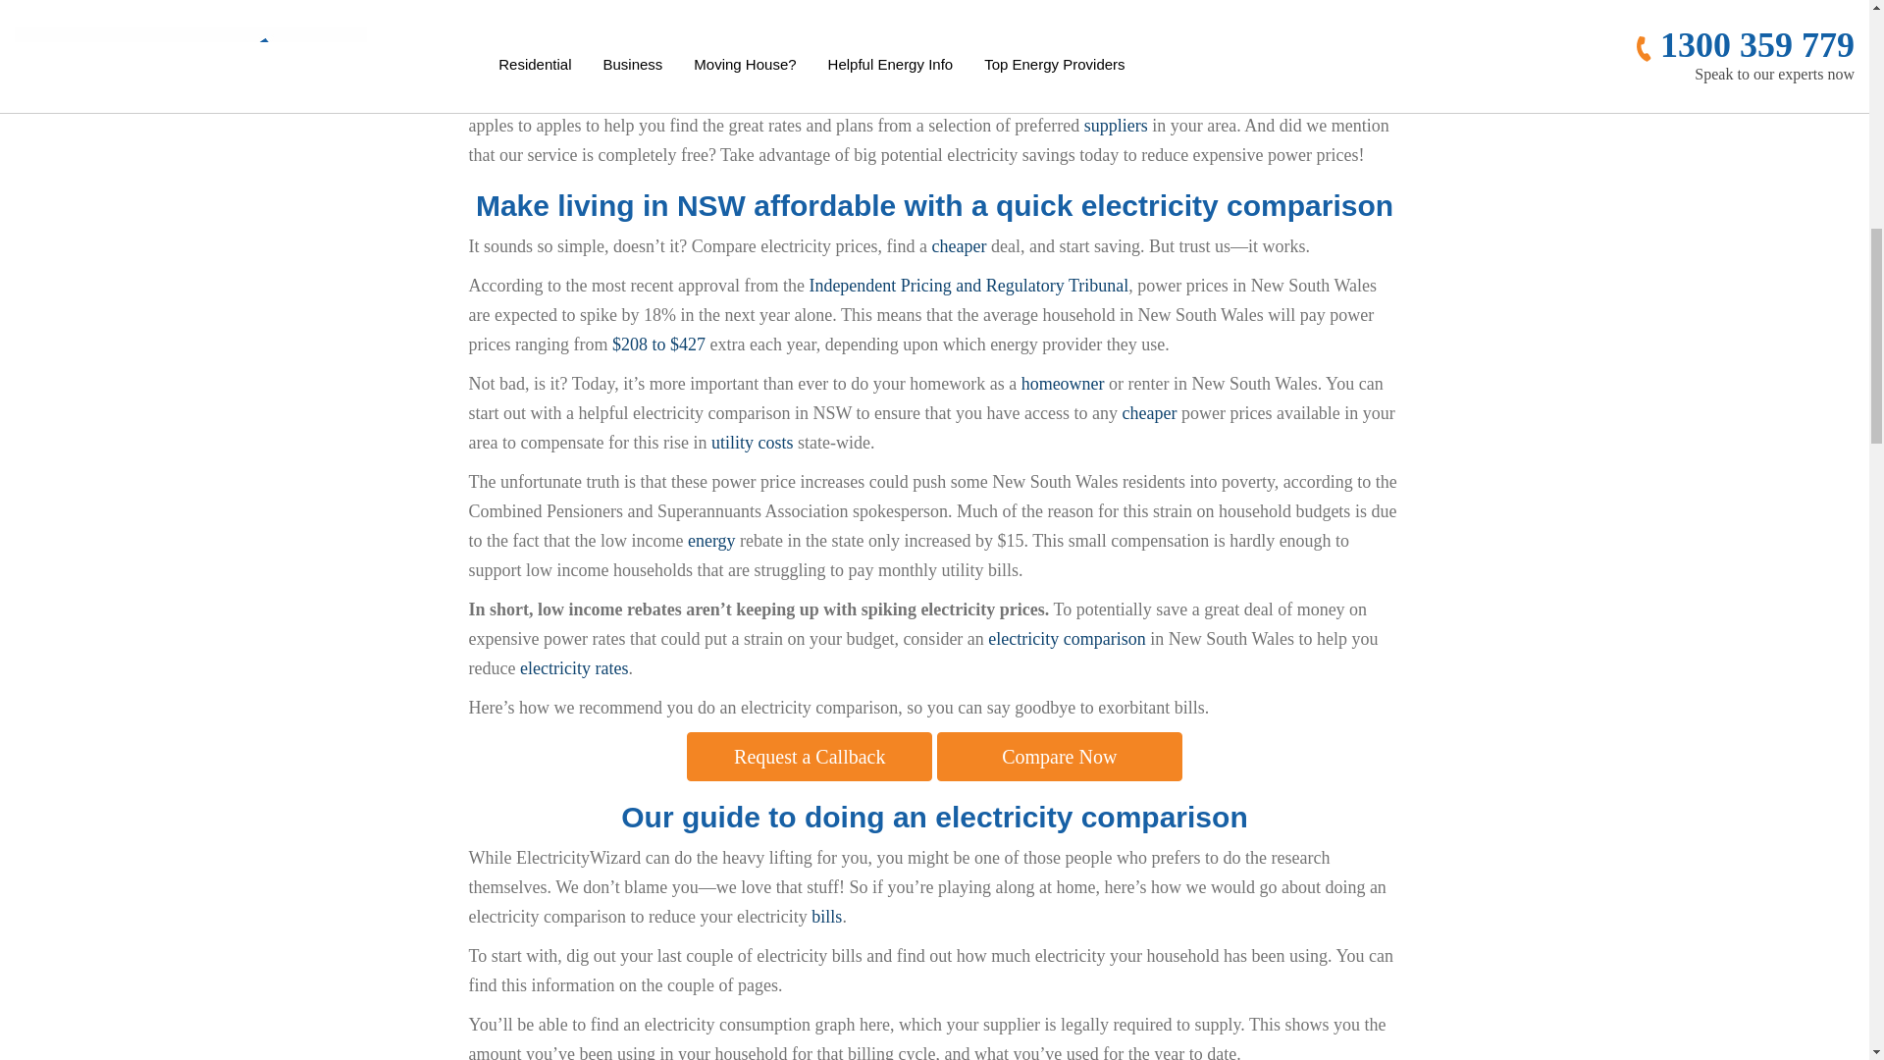 This screenshot has width=1884, height=1060. I want to click on Residential, so click(1062, 383).